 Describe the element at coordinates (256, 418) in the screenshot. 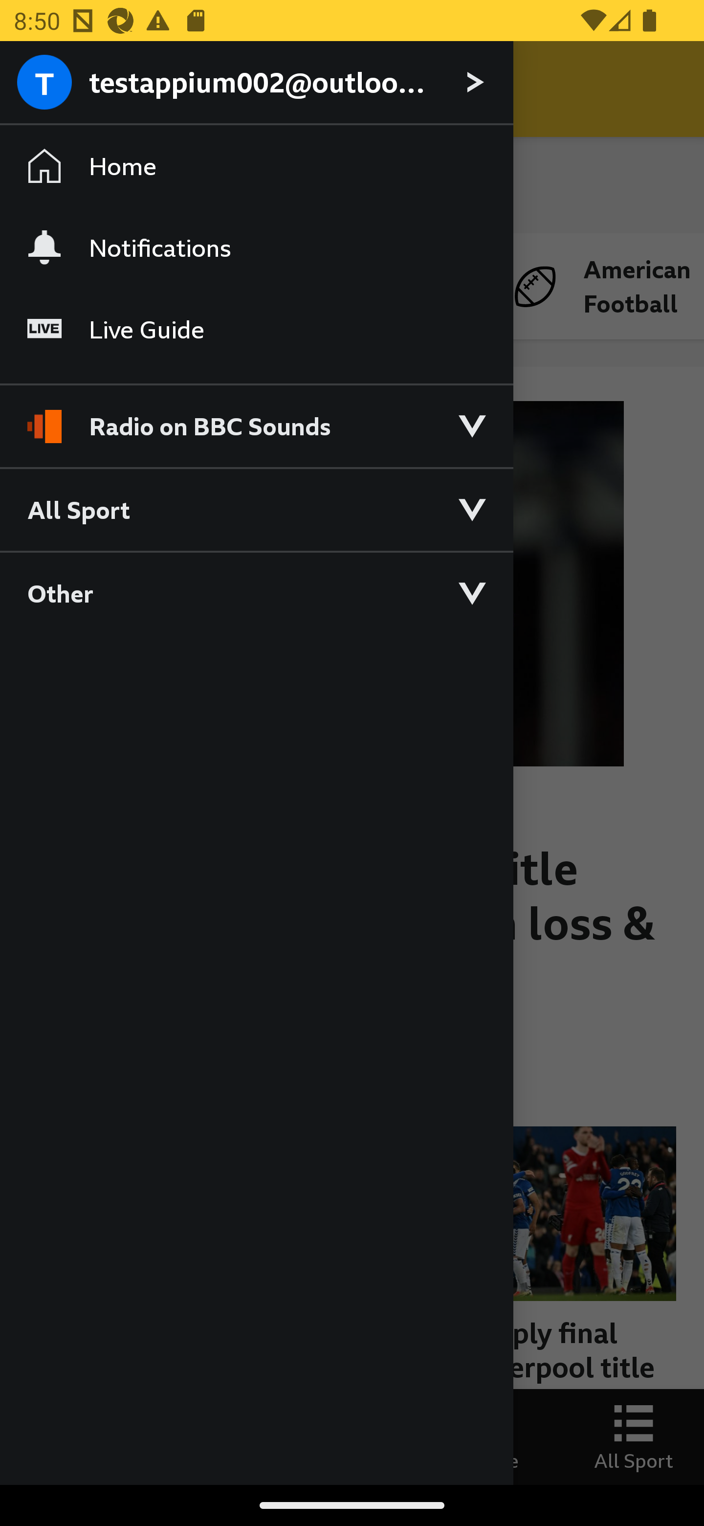

I see `Radio on BBC Sounds` at that location.